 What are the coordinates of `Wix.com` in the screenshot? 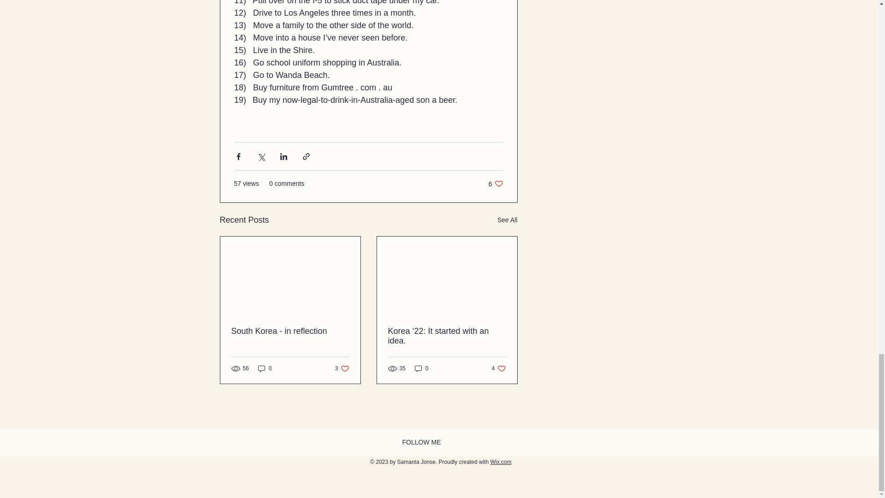 It's located at (421, 368).